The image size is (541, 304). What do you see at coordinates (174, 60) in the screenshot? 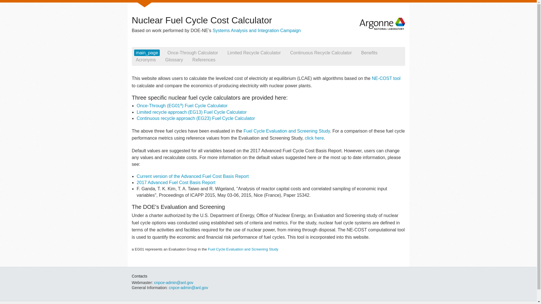
I see `Glossary` at bounding box center [174, 60].